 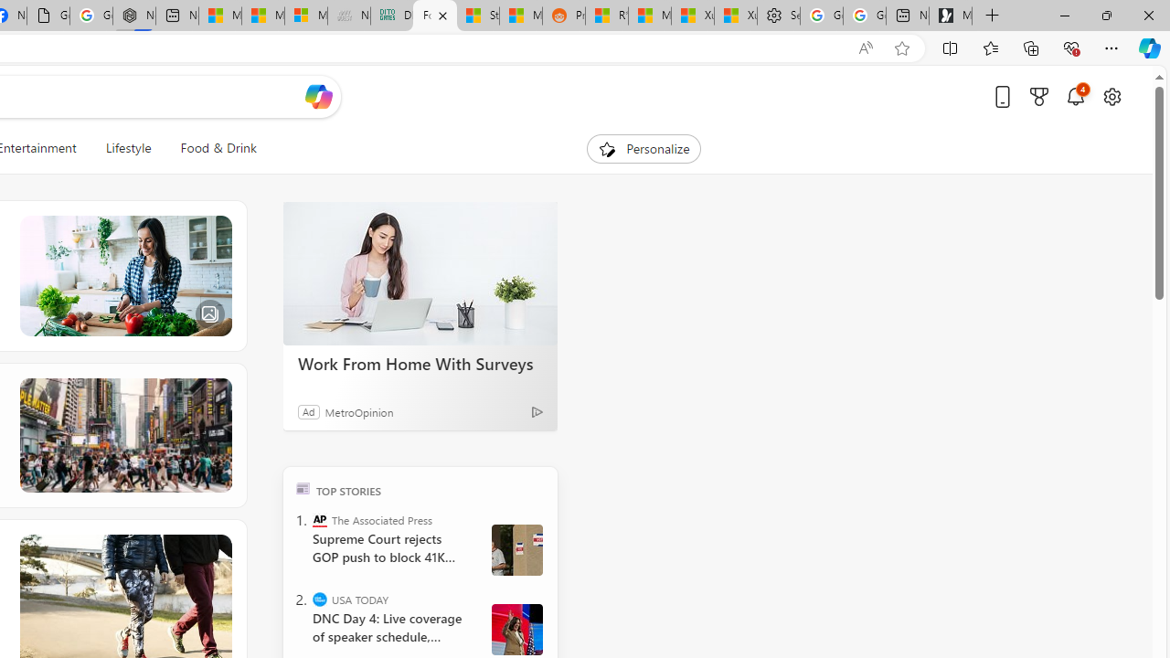 I want to click on Lifestyle, so click(x=128, y=148).